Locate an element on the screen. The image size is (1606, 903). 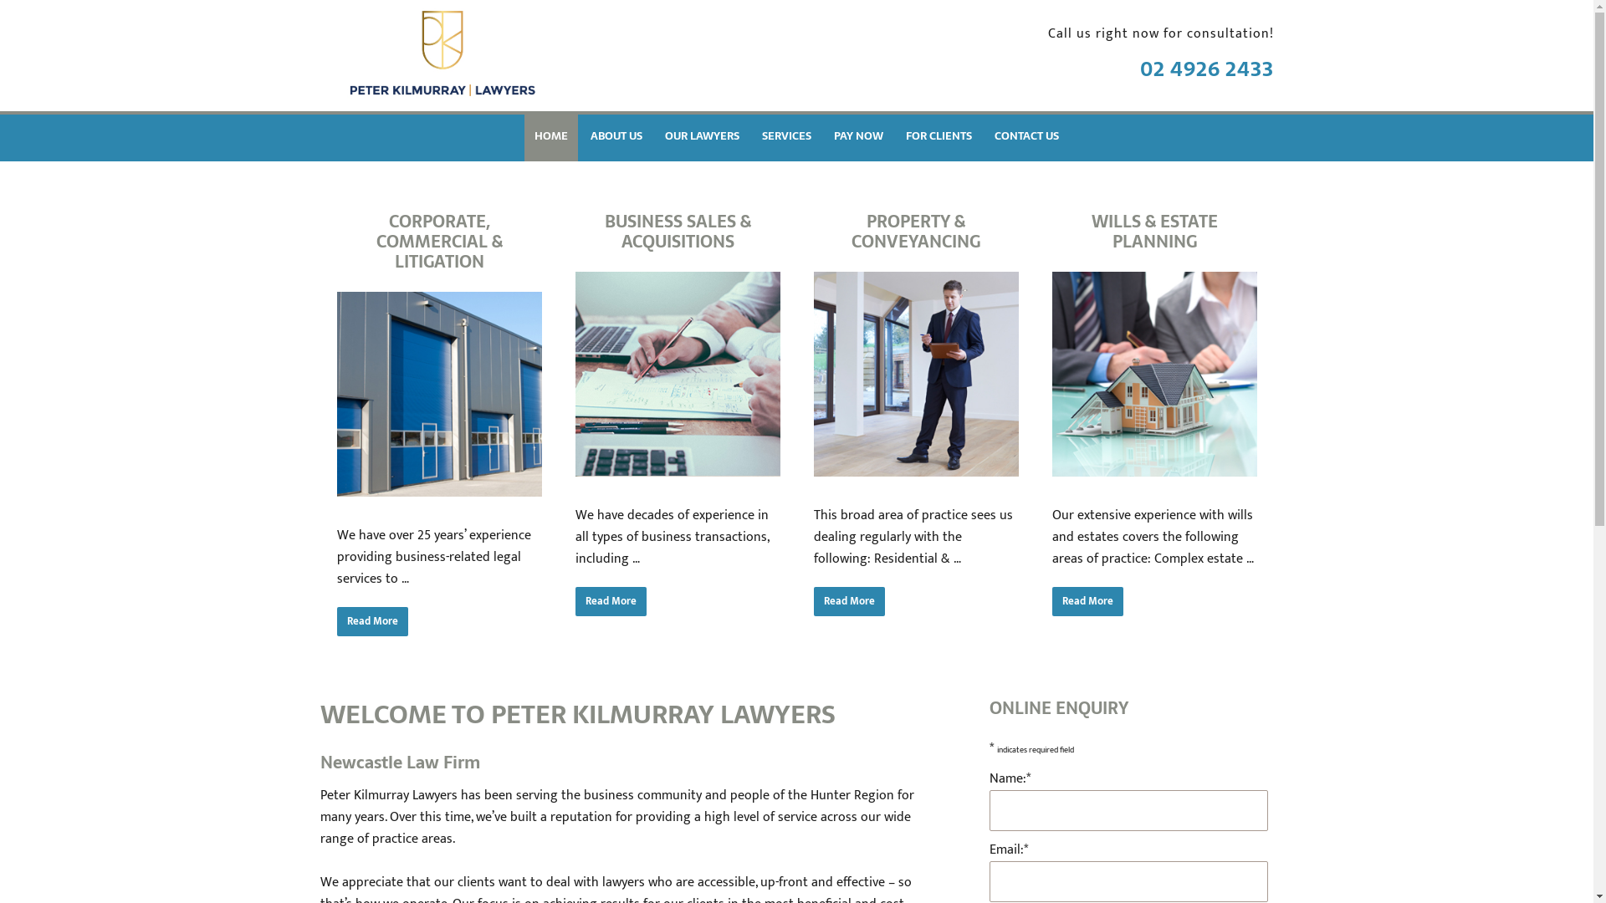
PAY NOW is located at coordinates (858, 136).